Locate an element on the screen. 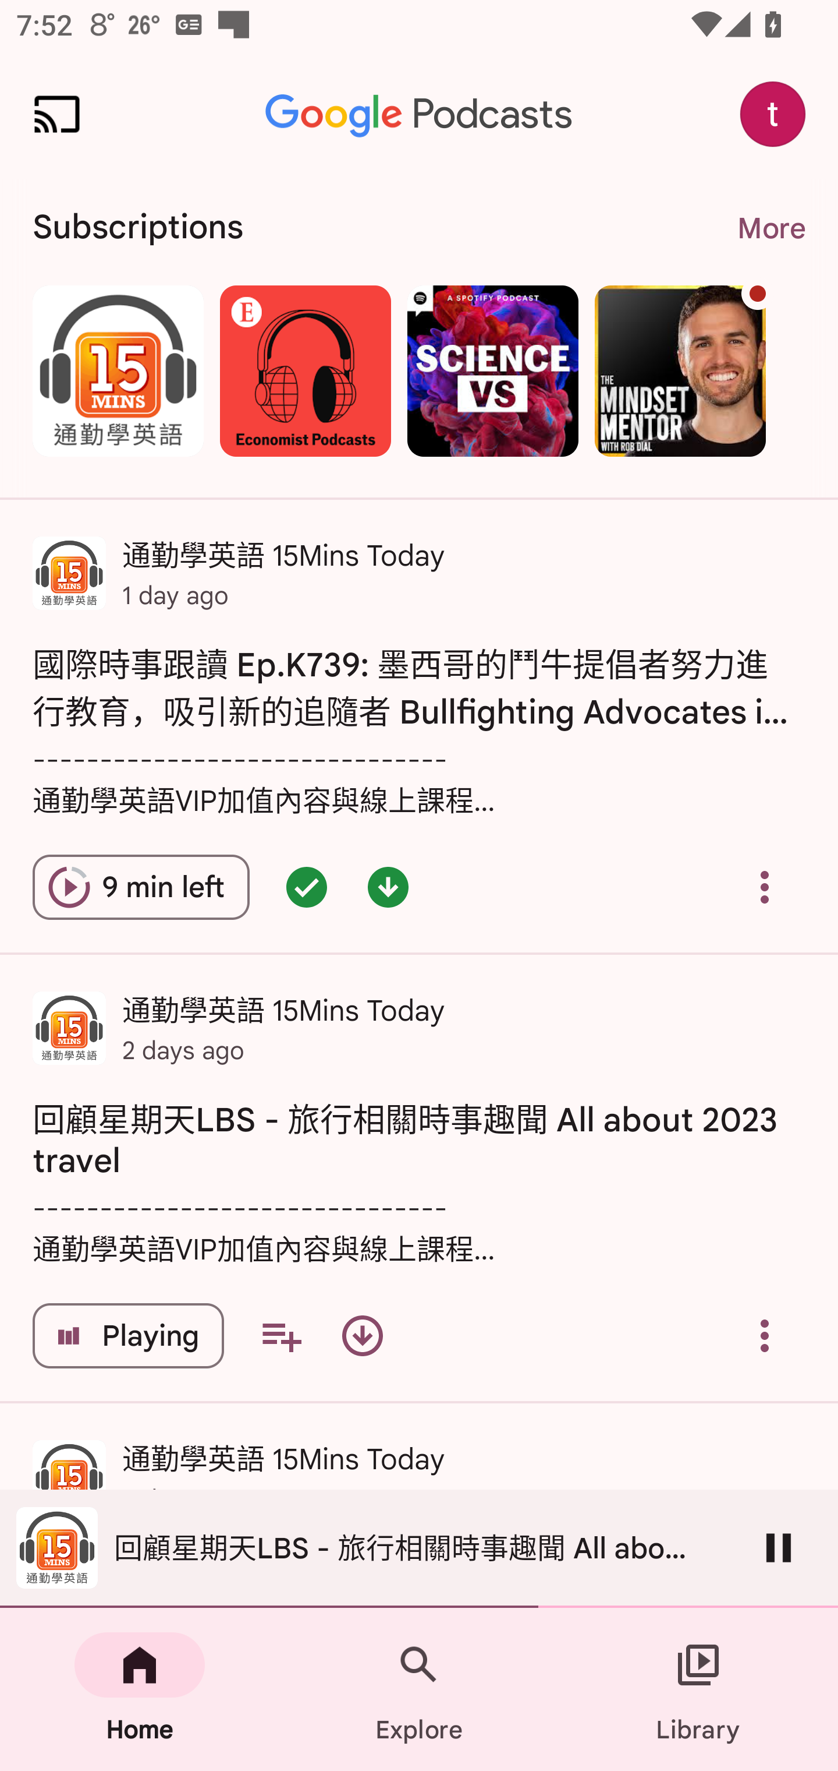 Image resolution: width=838 pixels, height=1771 pixels. The Mindset Mentor is located at coordinates (680, 371).